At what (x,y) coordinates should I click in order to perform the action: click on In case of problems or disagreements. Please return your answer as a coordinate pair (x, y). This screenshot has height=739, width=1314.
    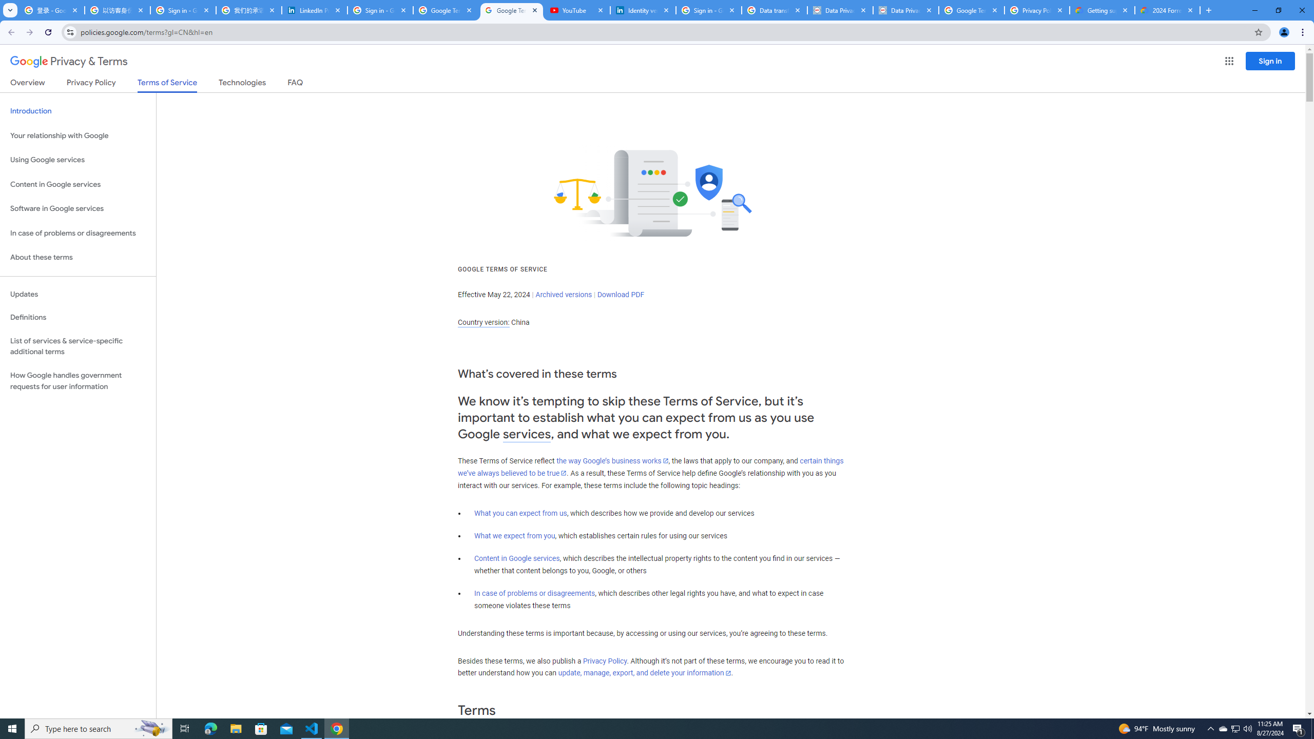
    Looking at the image, I should click on (535, 593).